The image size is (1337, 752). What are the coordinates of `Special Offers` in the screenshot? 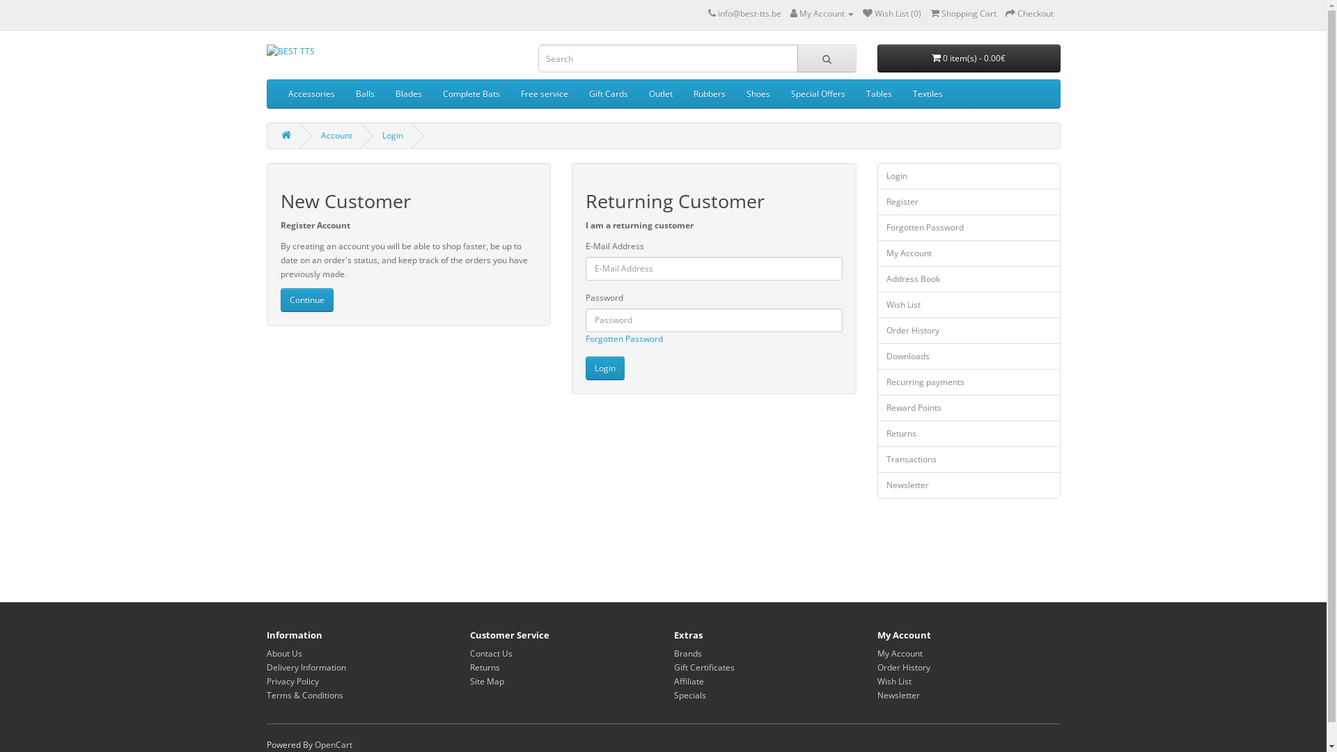 It's located at (818, 94).